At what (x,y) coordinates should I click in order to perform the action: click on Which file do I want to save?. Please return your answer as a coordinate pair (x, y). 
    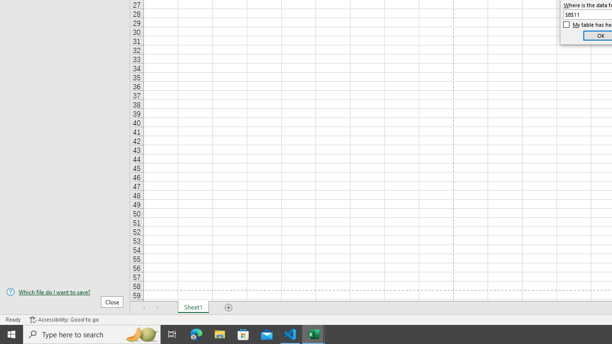
    Looking at the image, I should click on (65, 292).